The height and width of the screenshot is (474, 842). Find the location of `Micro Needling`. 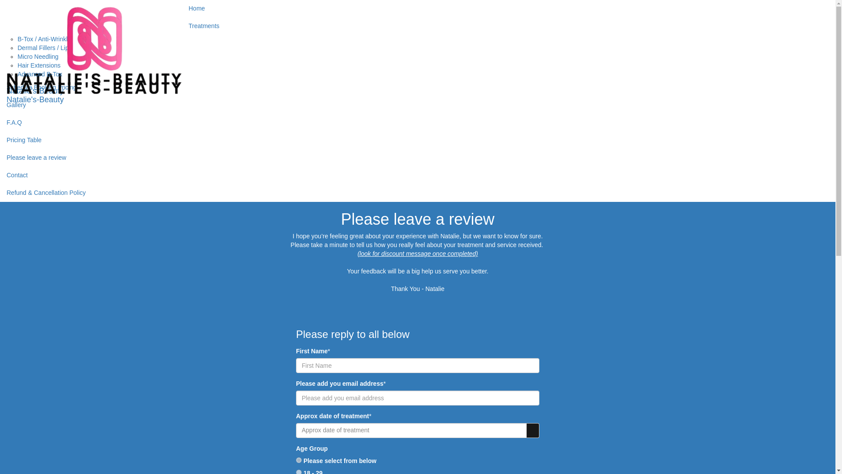

Micro Needling is located at coordinates (38, 56).